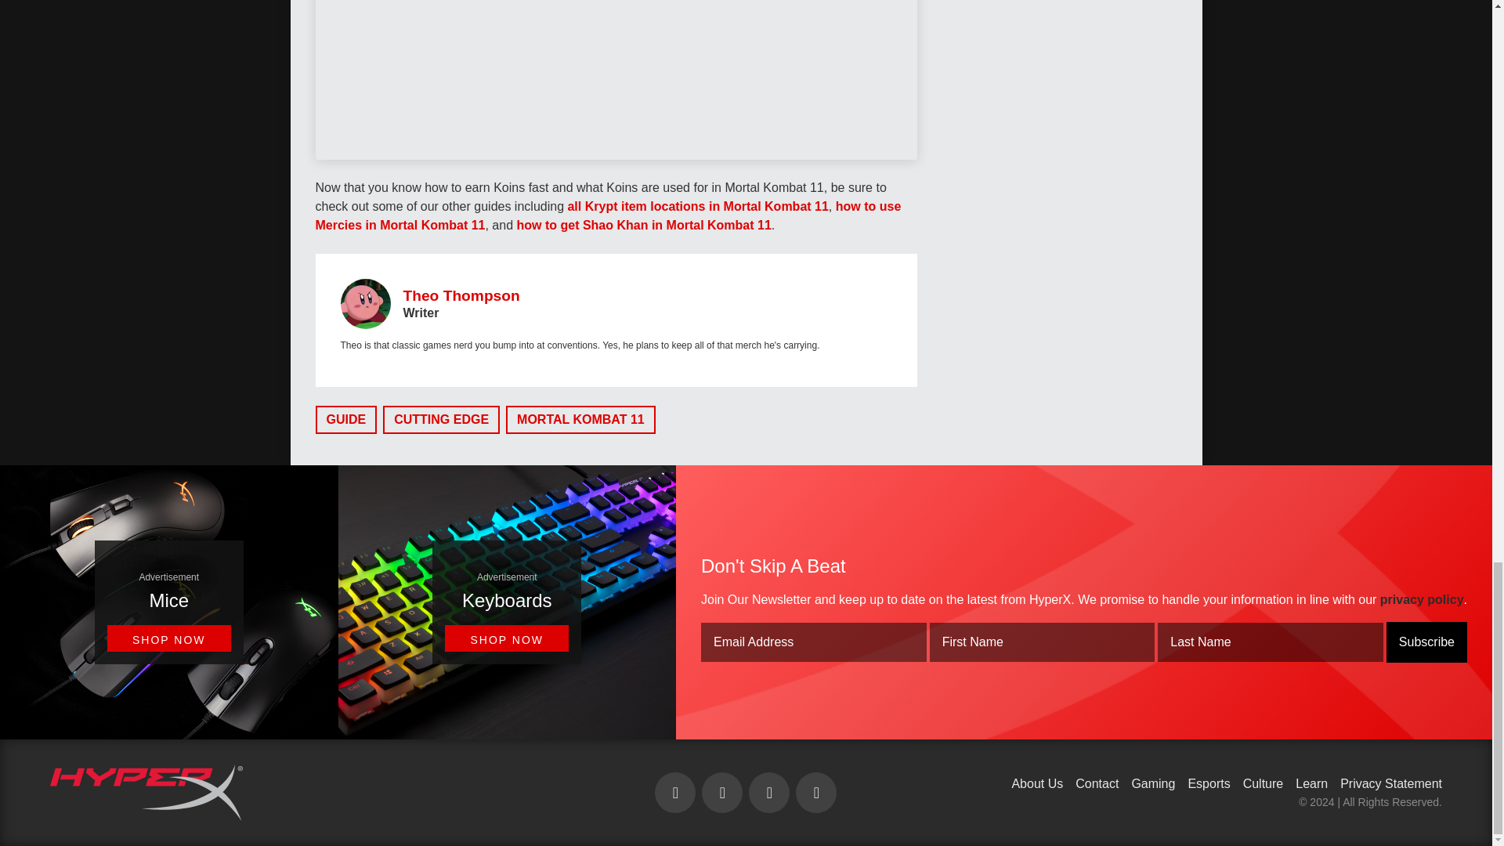 The height and width of the screenshot is (846, 1504). What do you see at coordinates (1427, 642) in the screenshot?
I see `Subscribe` at bounding box center [1427, 642].